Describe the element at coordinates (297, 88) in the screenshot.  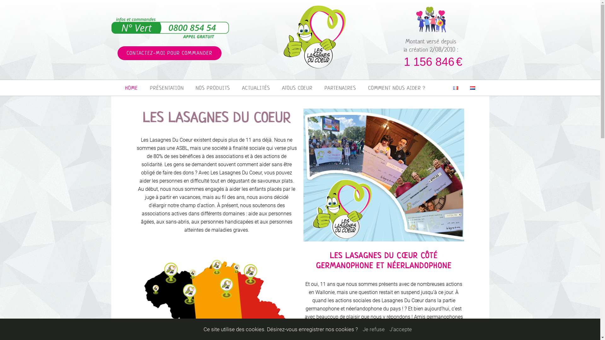
I see `ATOUS COEUR` at that location.